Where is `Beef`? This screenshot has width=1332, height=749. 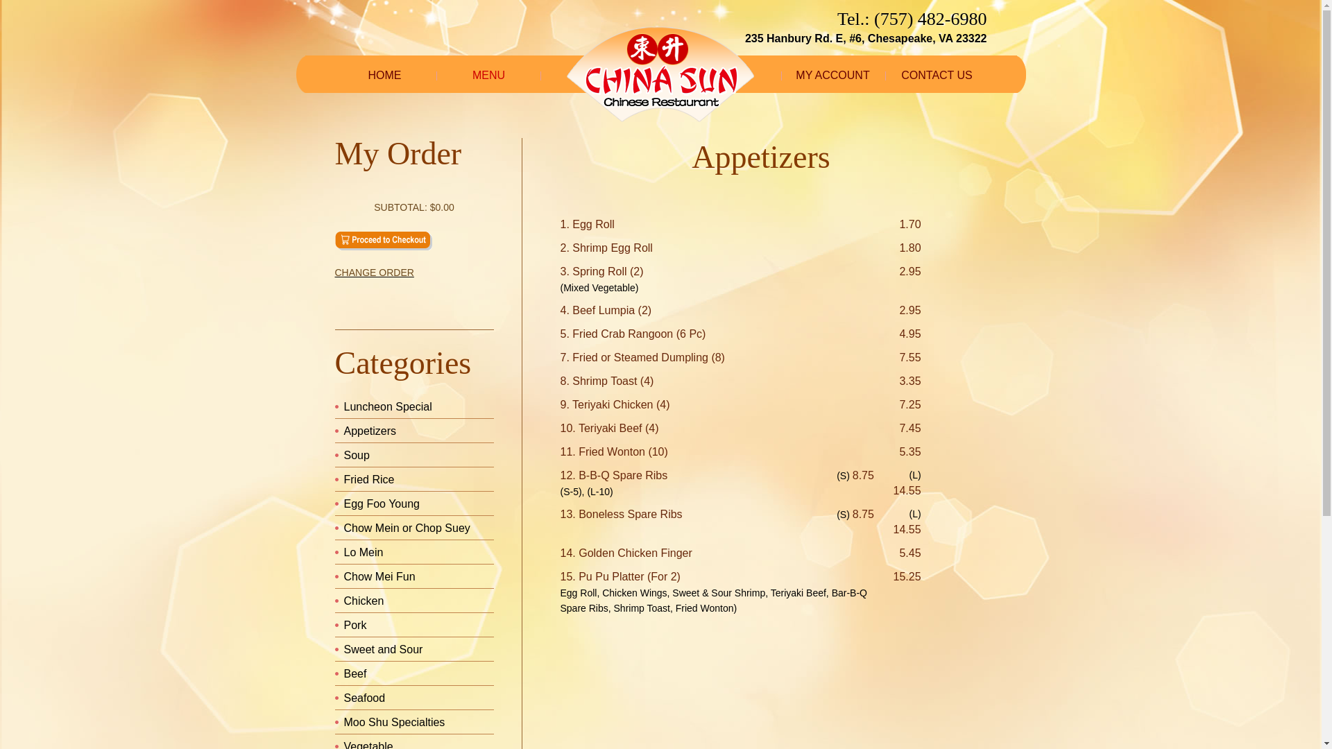
Beef is located at coordinates (355, 674).